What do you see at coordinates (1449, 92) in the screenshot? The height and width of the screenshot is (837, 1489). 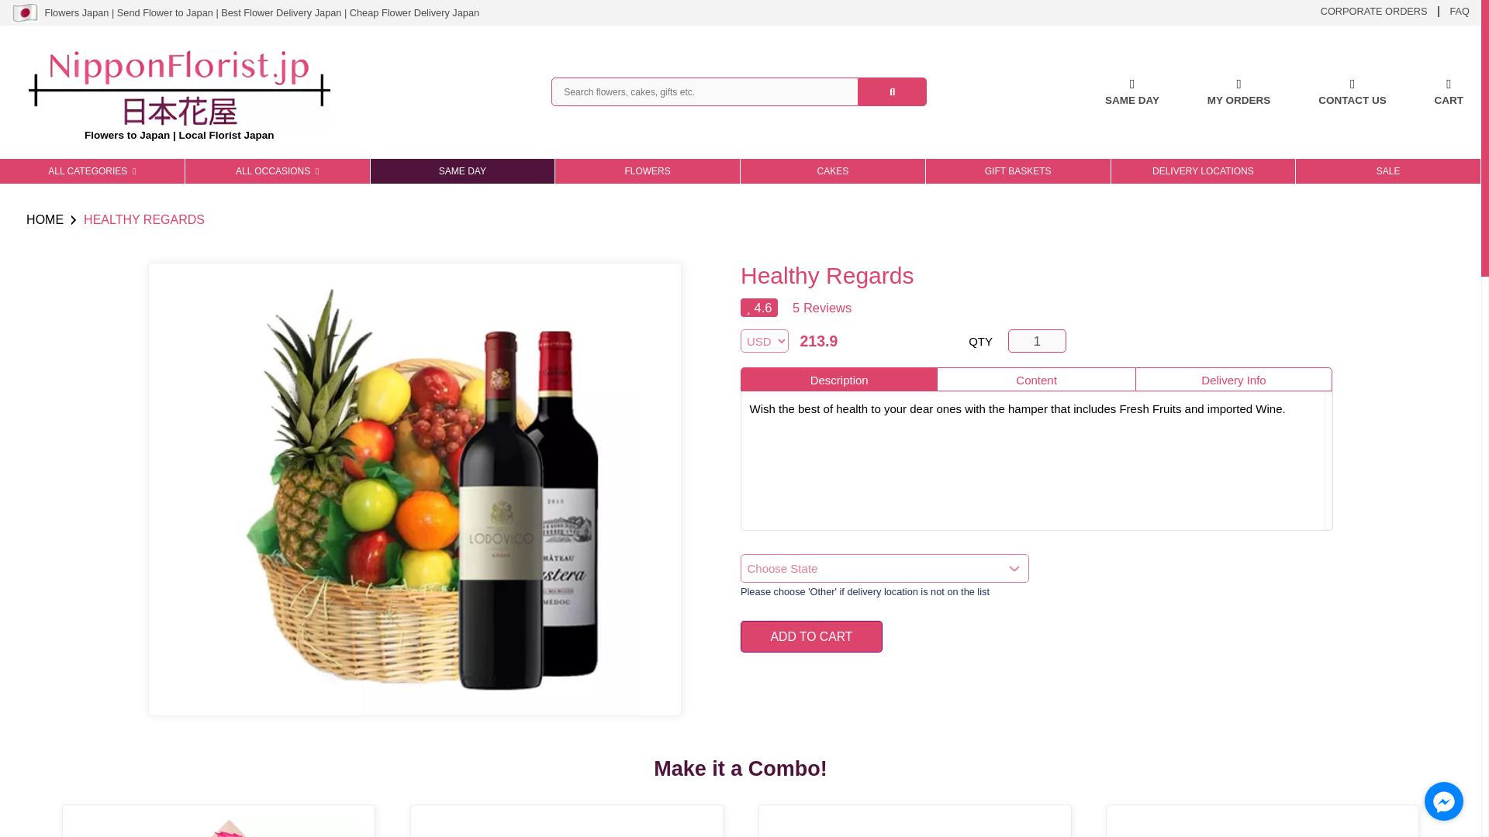 I see `CART` at bounding box center [1449, 92].